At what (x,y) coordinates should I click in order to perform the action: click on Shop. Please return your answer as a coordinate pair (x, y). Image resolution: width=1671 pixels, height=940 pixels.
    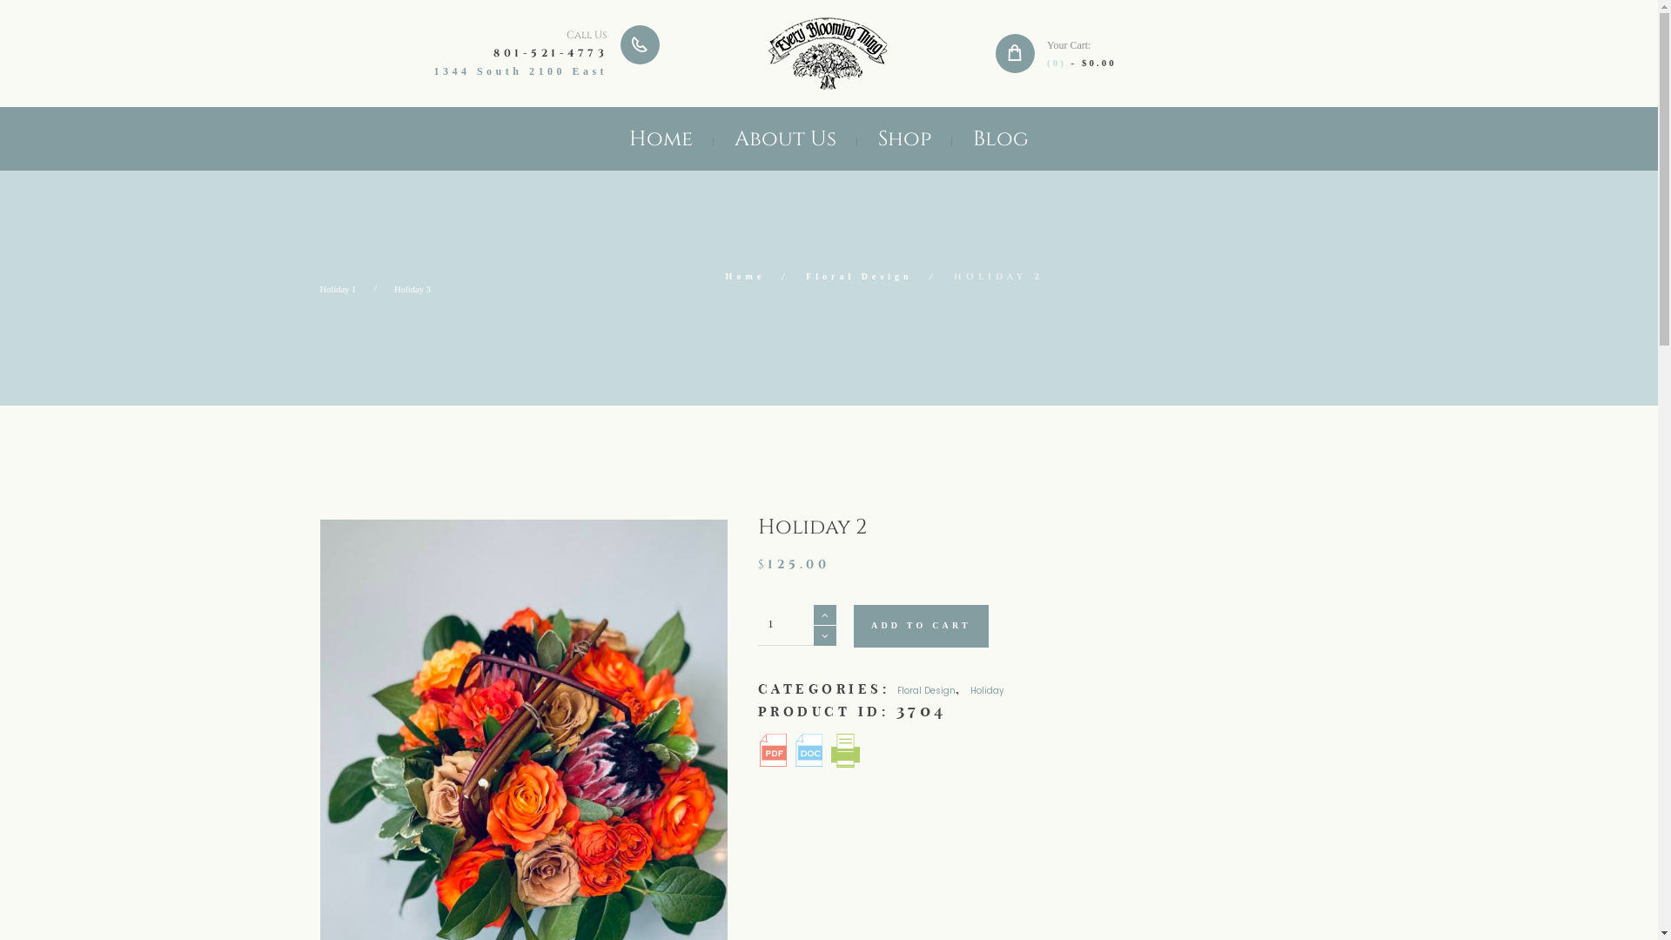
    Looking at the image, I should click on (904, 139).